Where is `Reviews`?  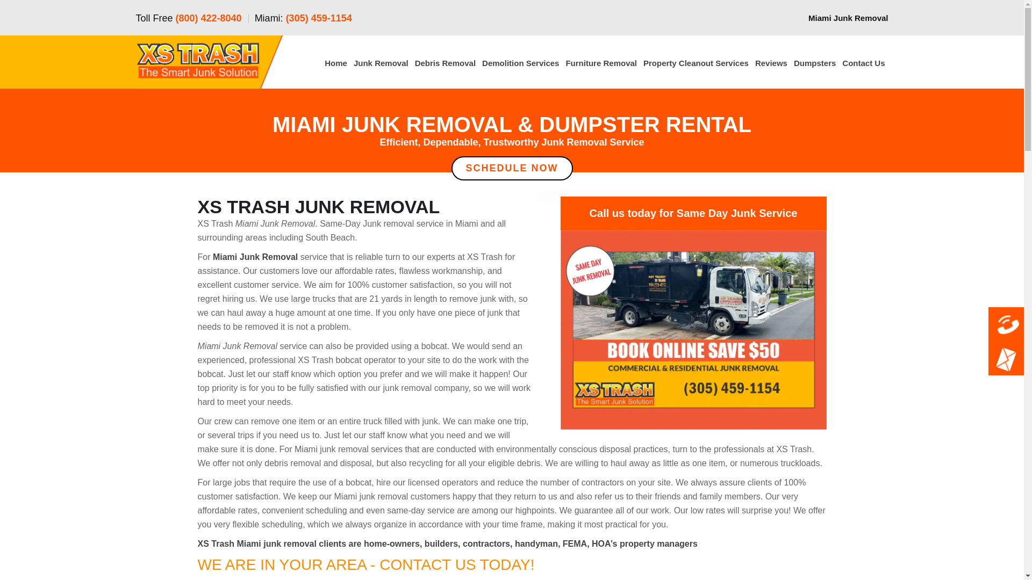 Reviews is located at coordinates (771, 63).